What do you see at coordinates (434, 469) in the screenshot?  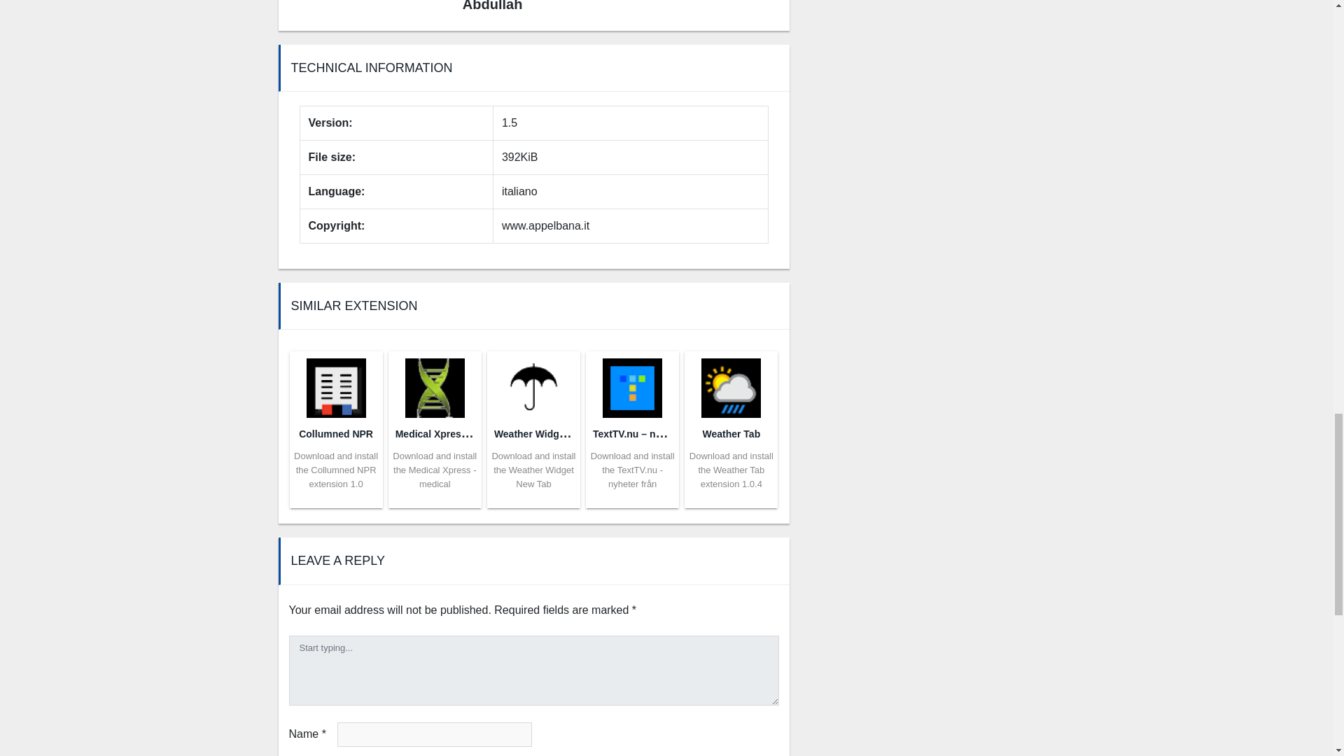 I see `Download and install the Medical Xpress - medical` at bounding box center [434, 469].